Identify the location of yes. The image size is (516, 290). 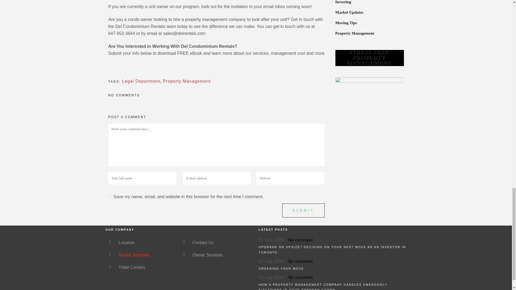
(111, 196).